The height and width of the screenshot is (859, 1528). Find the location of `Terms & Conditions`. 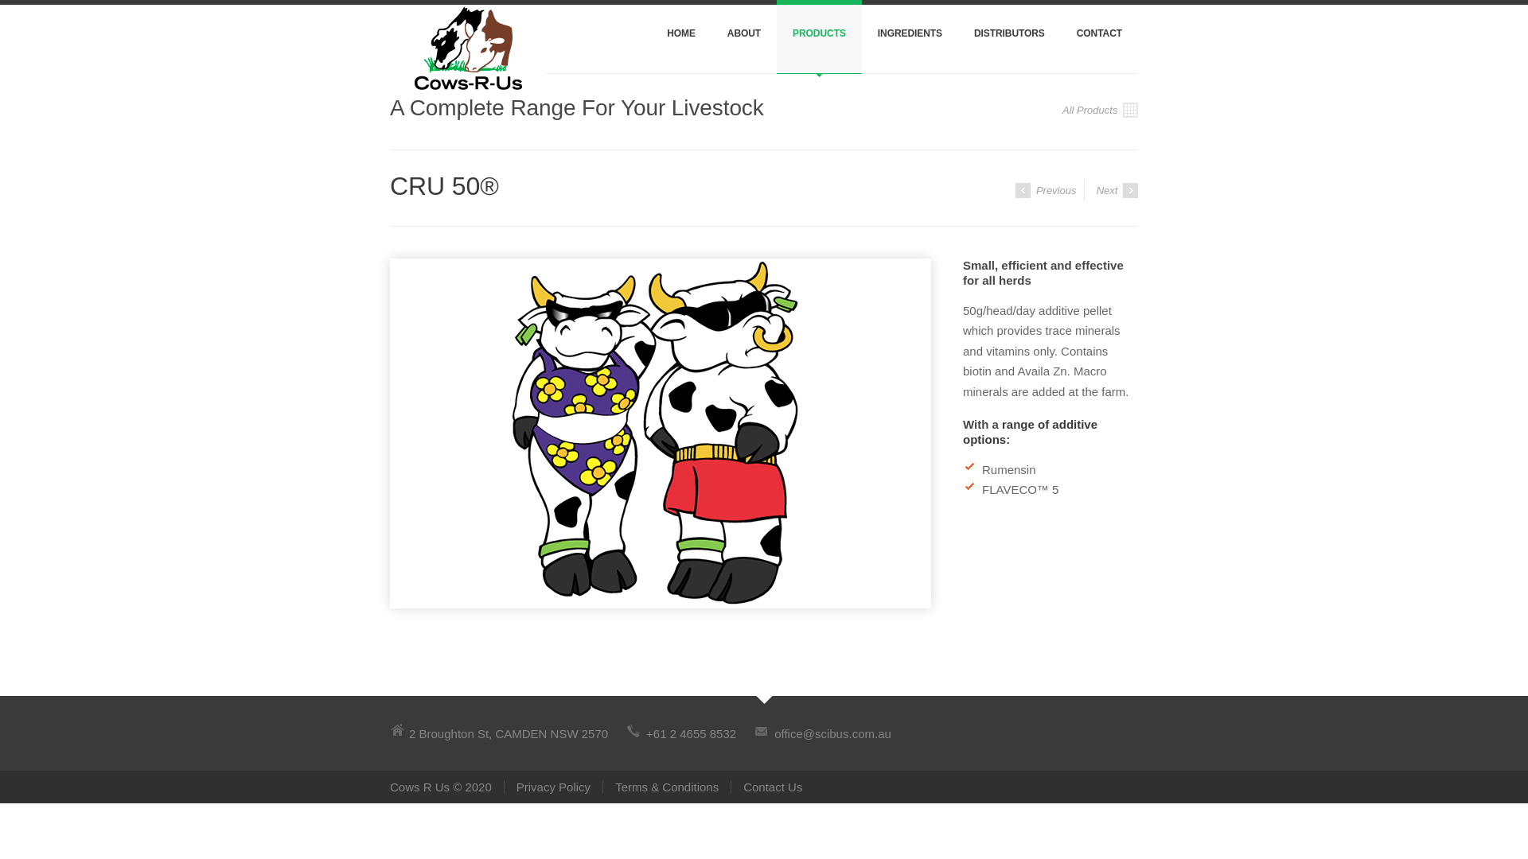

Terms & Conditions is located at coordinates (667, 786).